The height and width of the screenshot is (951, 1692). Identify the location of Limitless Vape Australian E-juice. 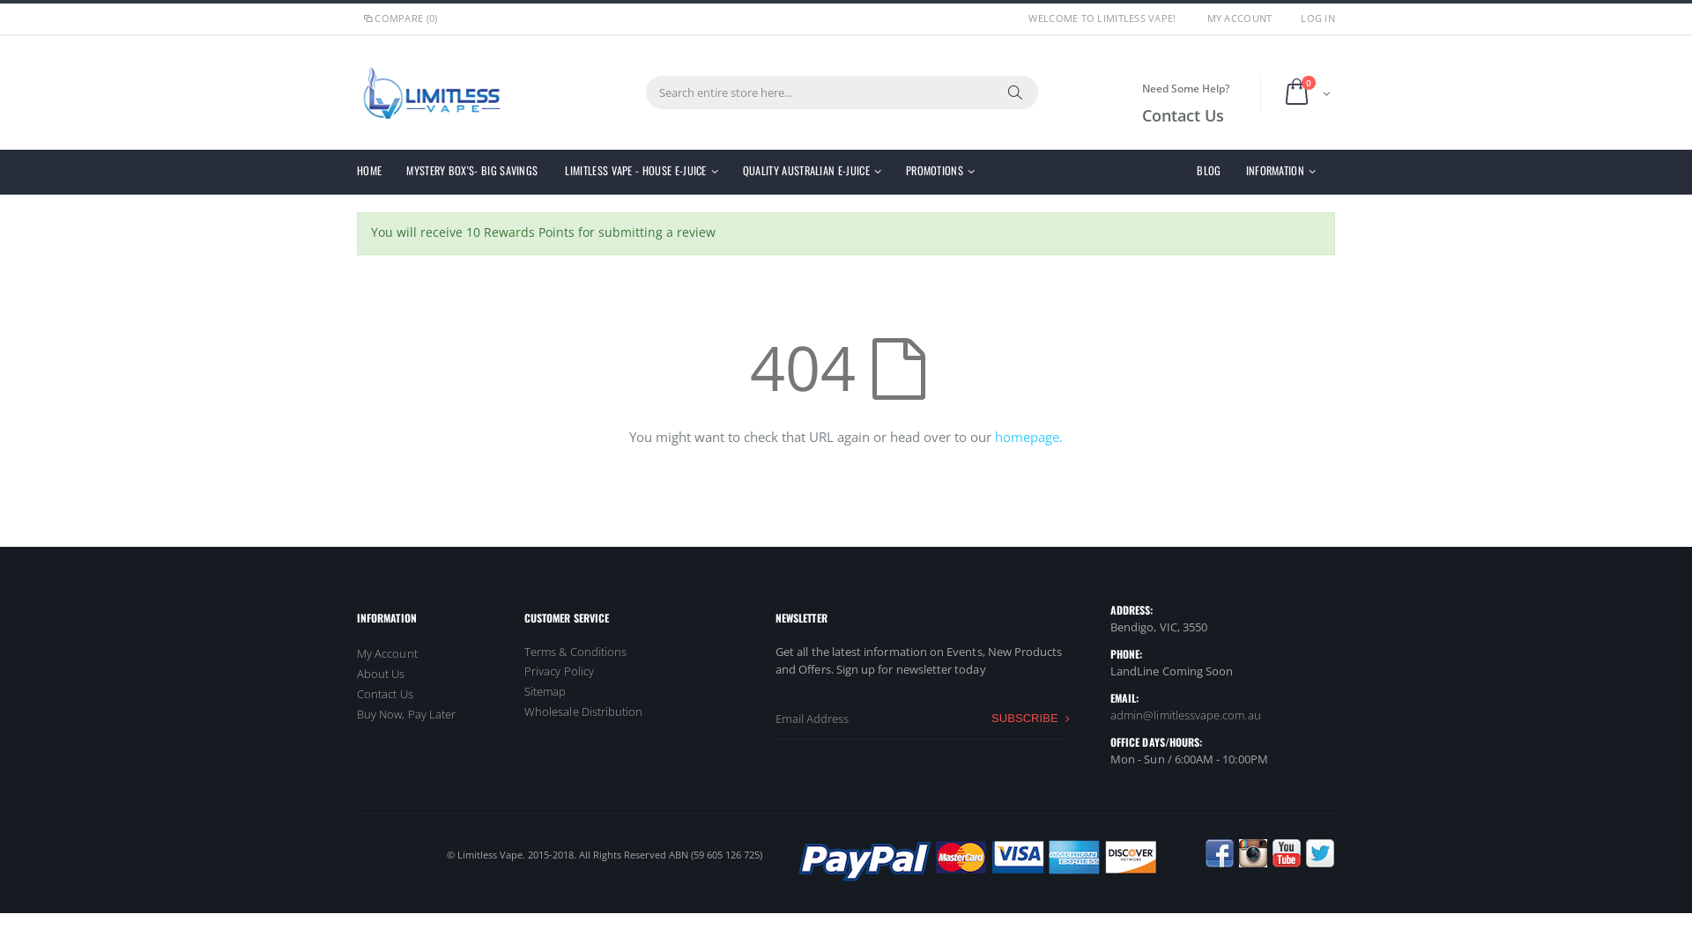
(432, 93).